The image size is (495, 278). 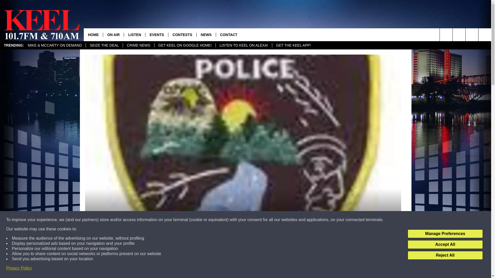 What do you see at coordinates (185, 45) in the screenshot?
I see `GET KEEL ON GOOGLE HOME!` at bounding box center [185, 45].